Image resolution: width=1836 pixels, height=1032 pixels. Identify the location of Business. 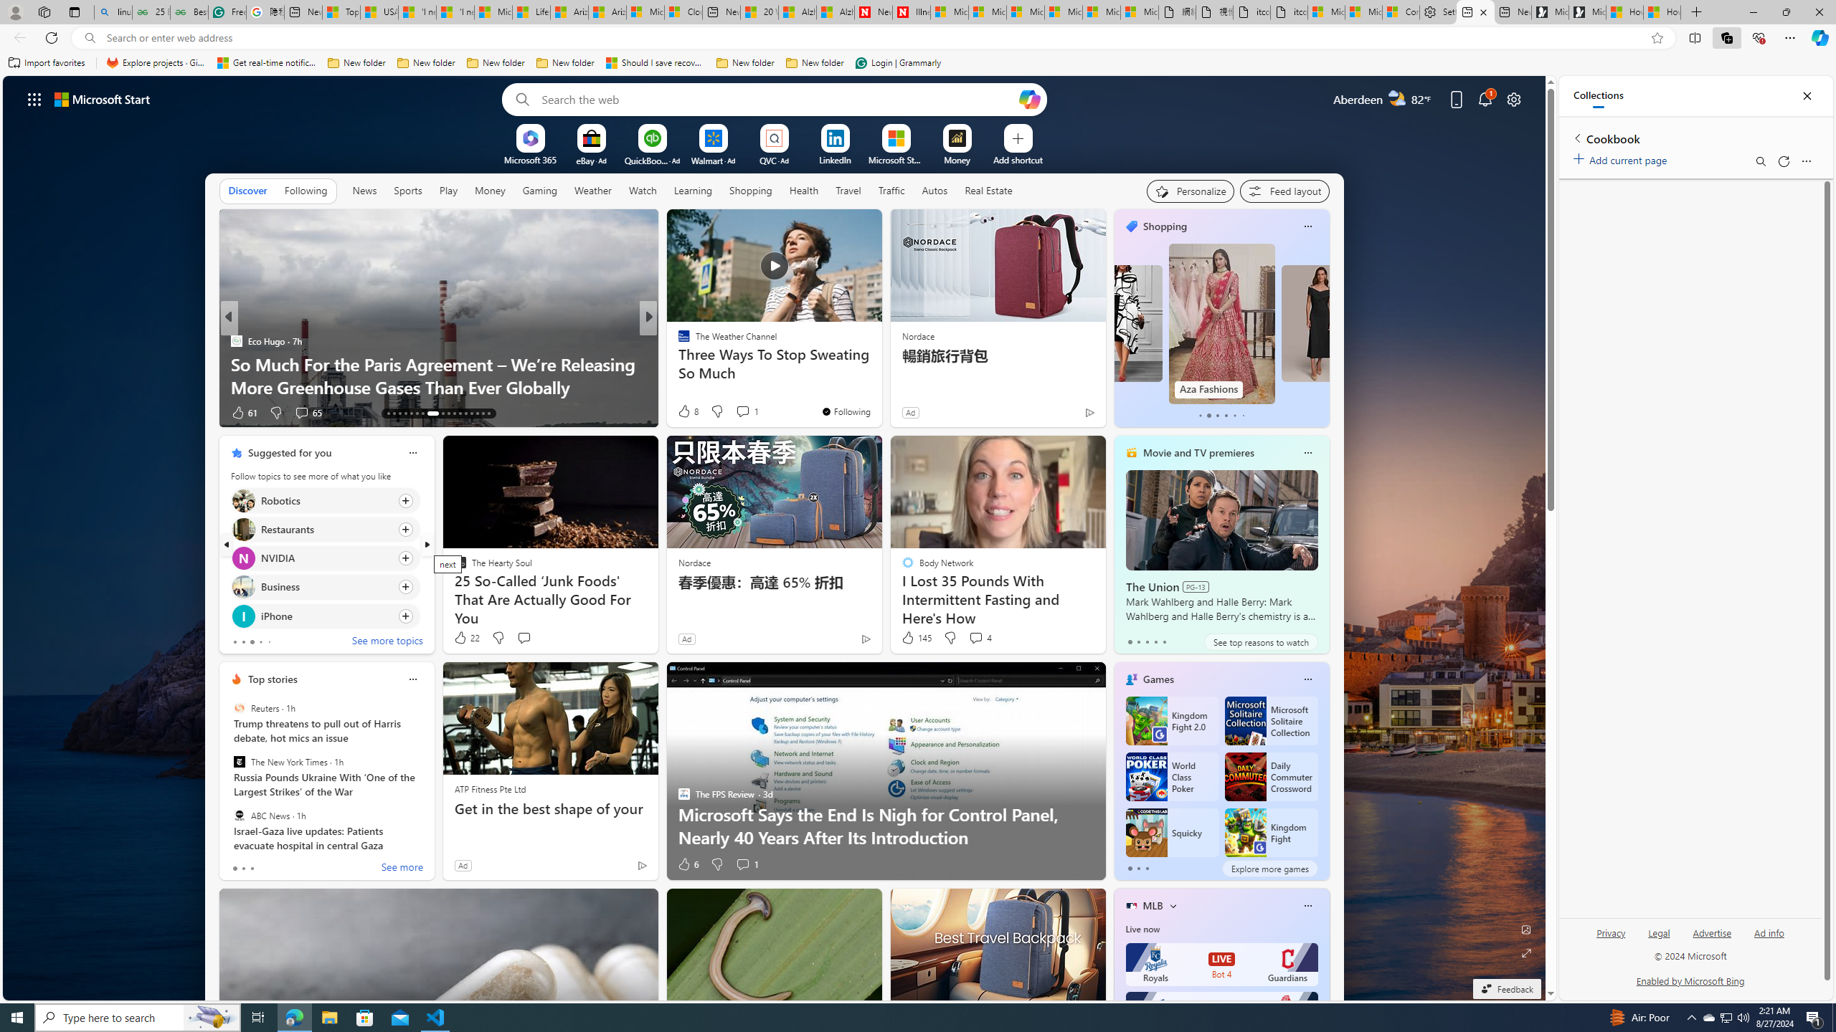
(242, 588).